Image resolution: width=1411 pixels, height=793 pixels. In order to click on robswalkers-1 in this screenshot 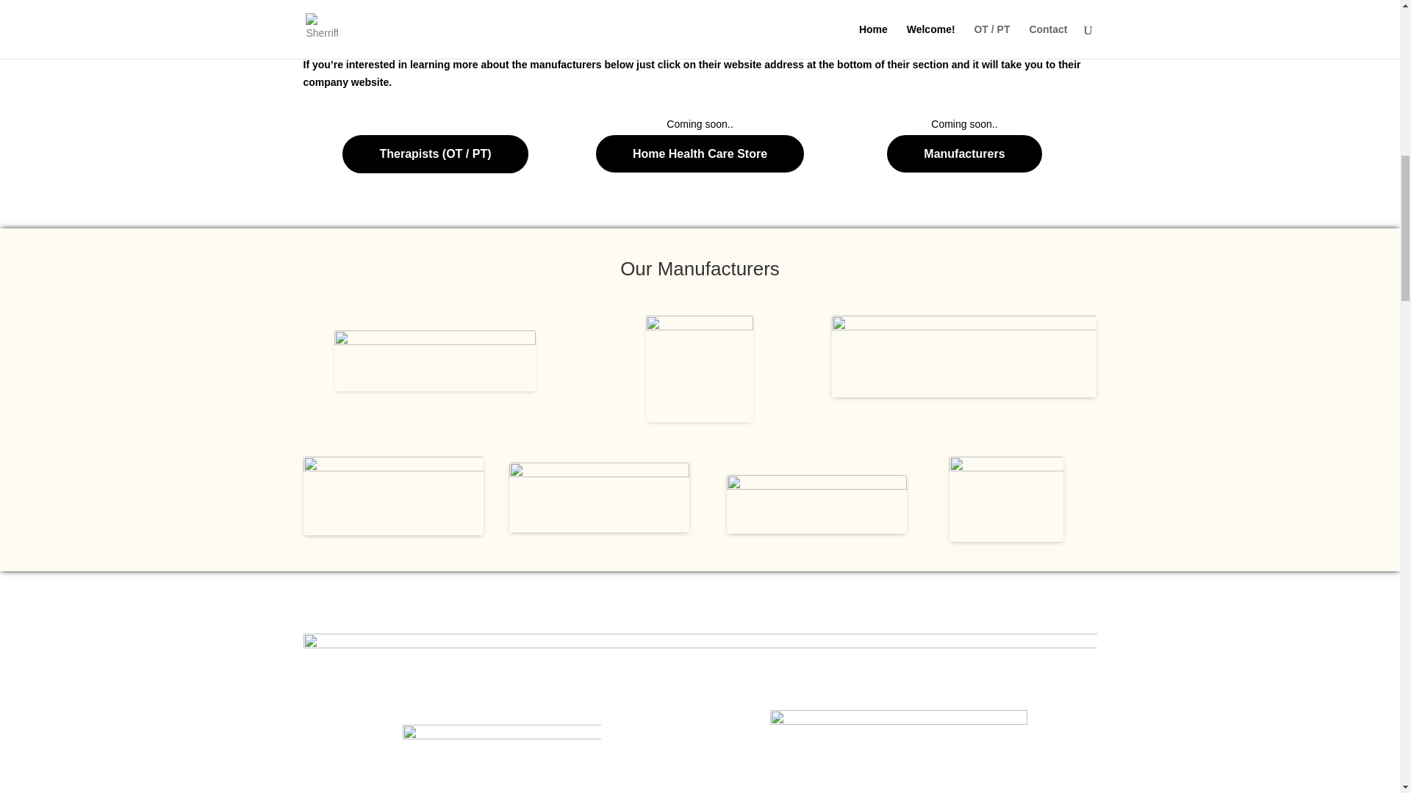, I will do `click(1007, 499)`.